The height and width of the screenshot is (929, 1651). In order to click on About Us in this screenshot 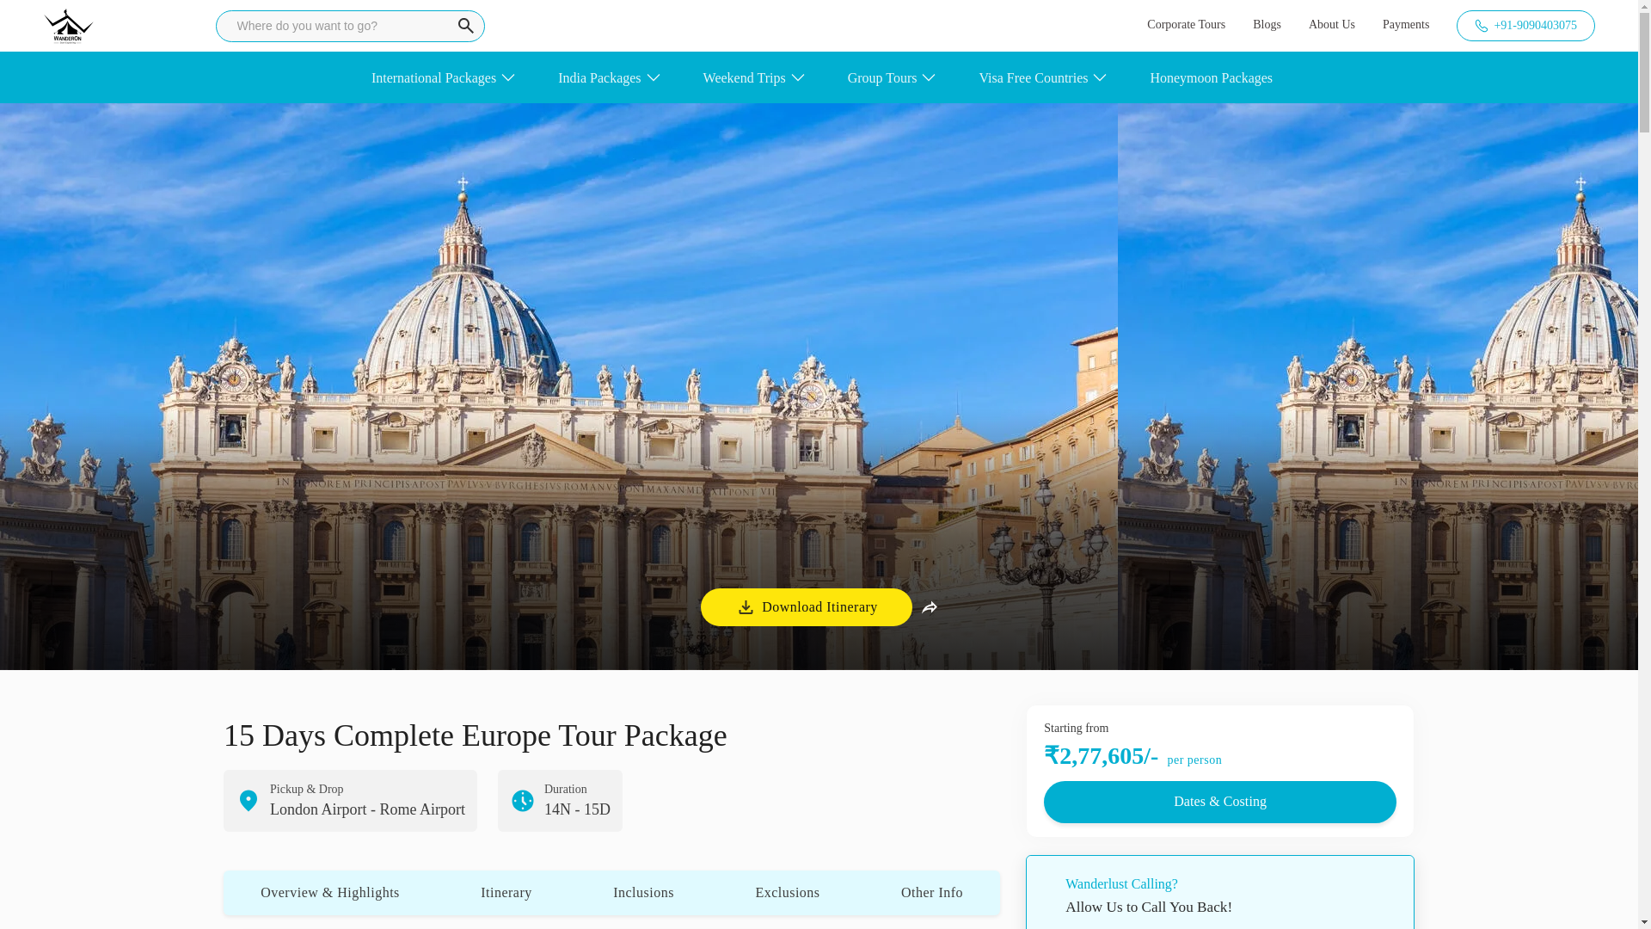, I will do `click(1332, 25)`.